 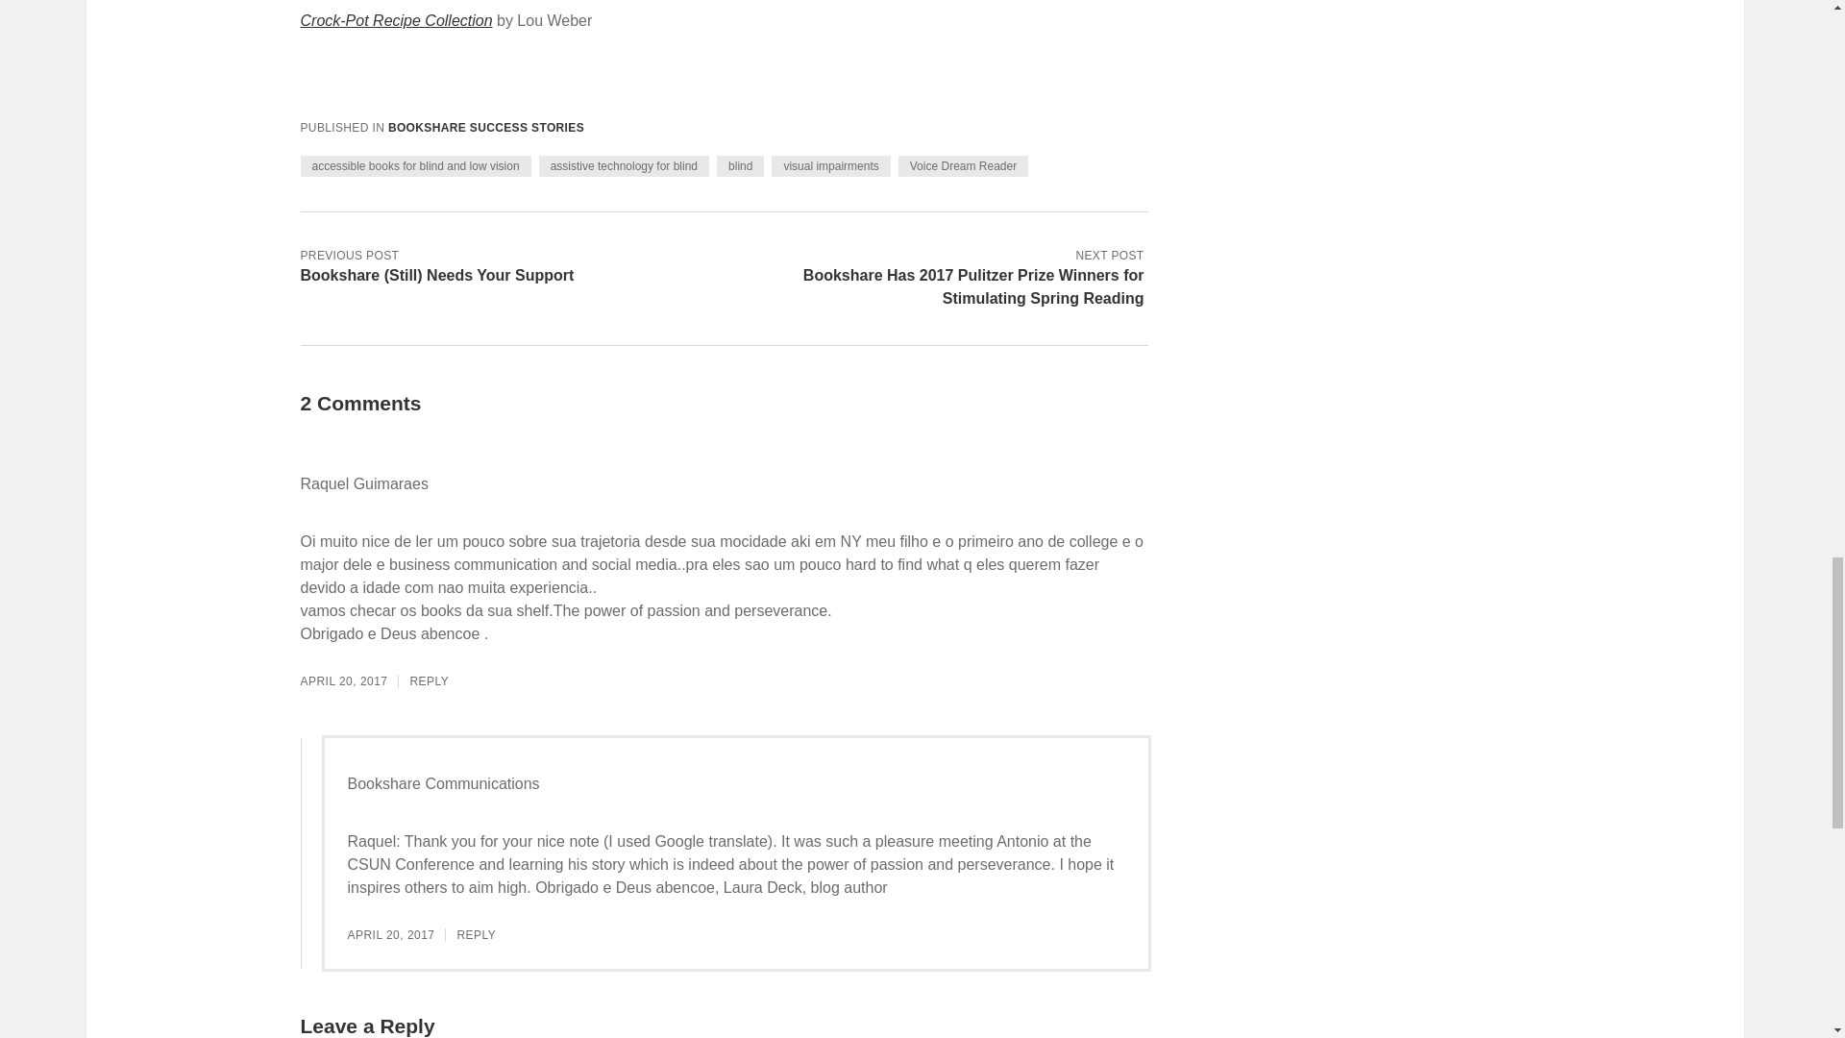 What do you see at coordinates (740, 165) in the screenshot?
I see `blind` at bounding box center [740, 165].